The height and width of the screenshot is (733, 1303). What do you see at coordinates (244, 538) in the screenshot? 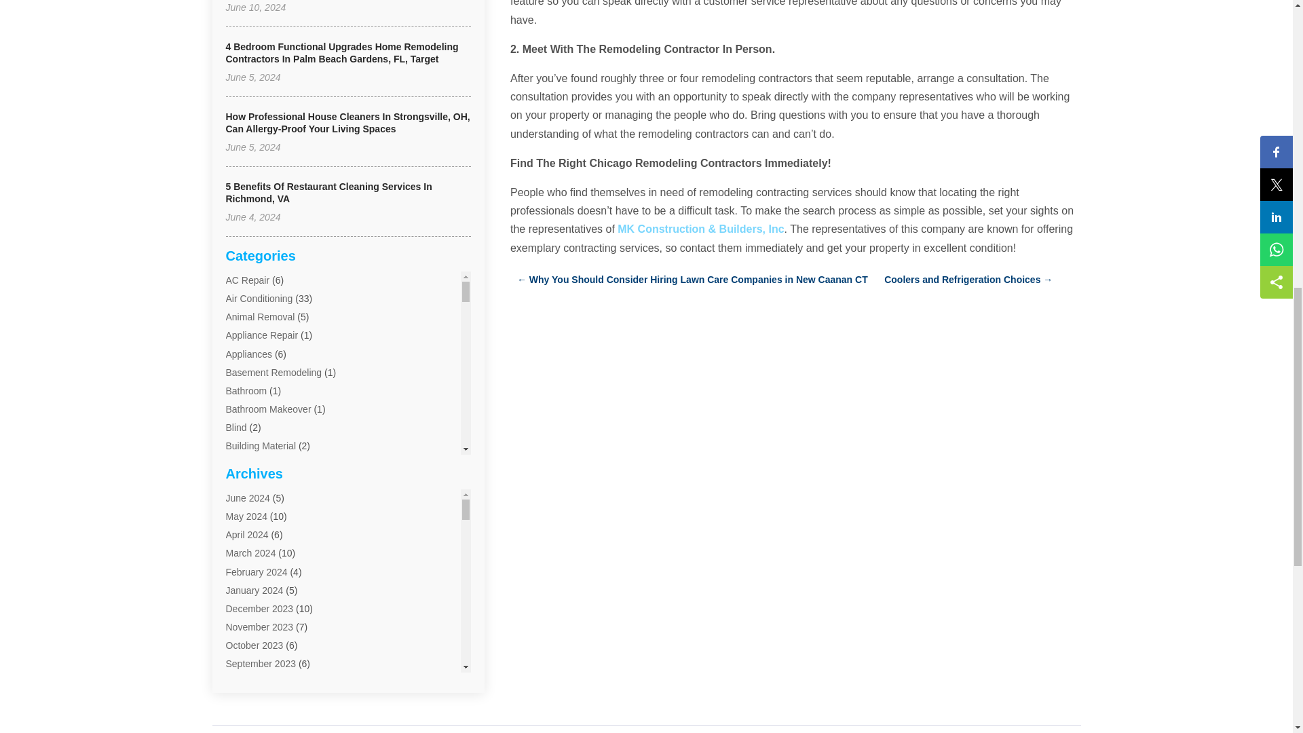
I see `Cleaning` at bounding box center [244, 538].